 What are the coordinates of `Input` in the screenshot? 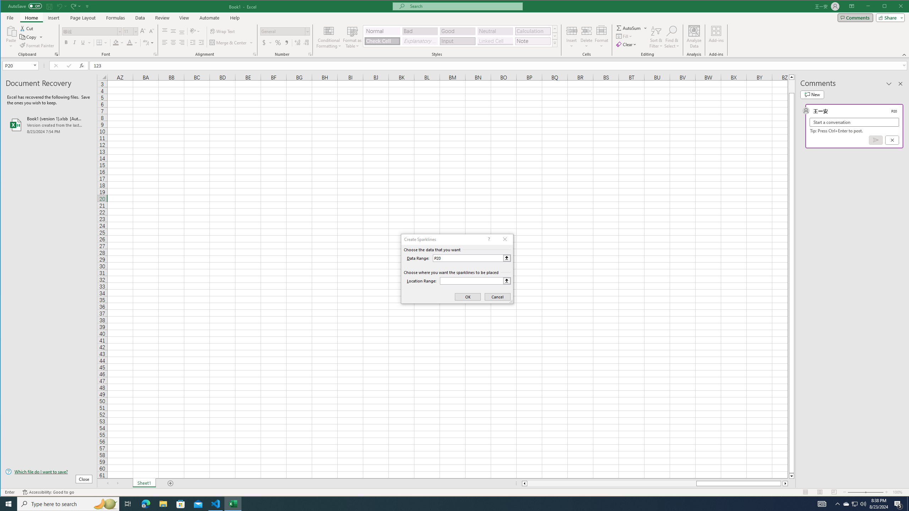 It's located at (457, 41).